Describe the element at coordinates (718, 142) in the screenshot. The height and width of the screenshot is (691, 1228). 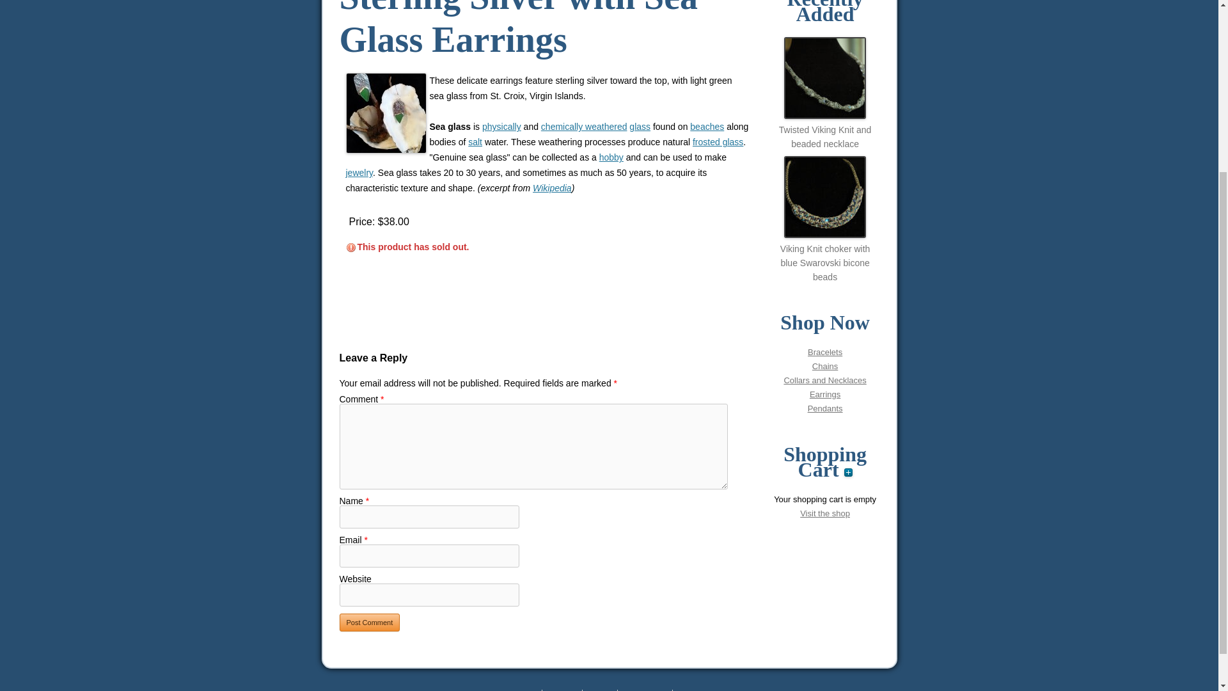
I see `Frosted glass` at that location.